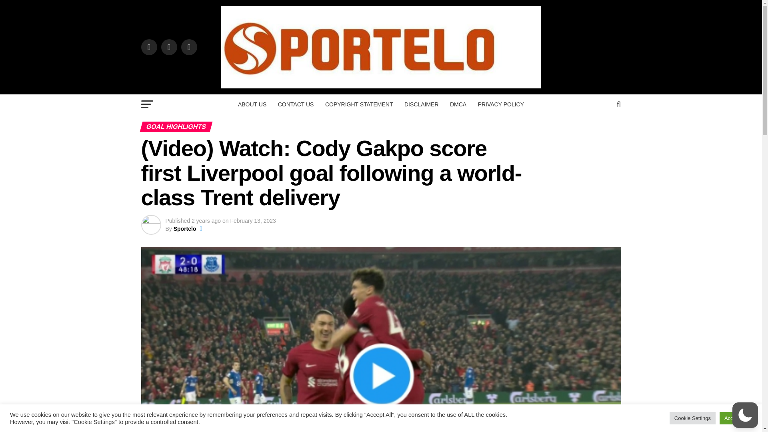  Describe the element at coordinates (185, 228) in the screenshot. I see `Sportelo` at that location.